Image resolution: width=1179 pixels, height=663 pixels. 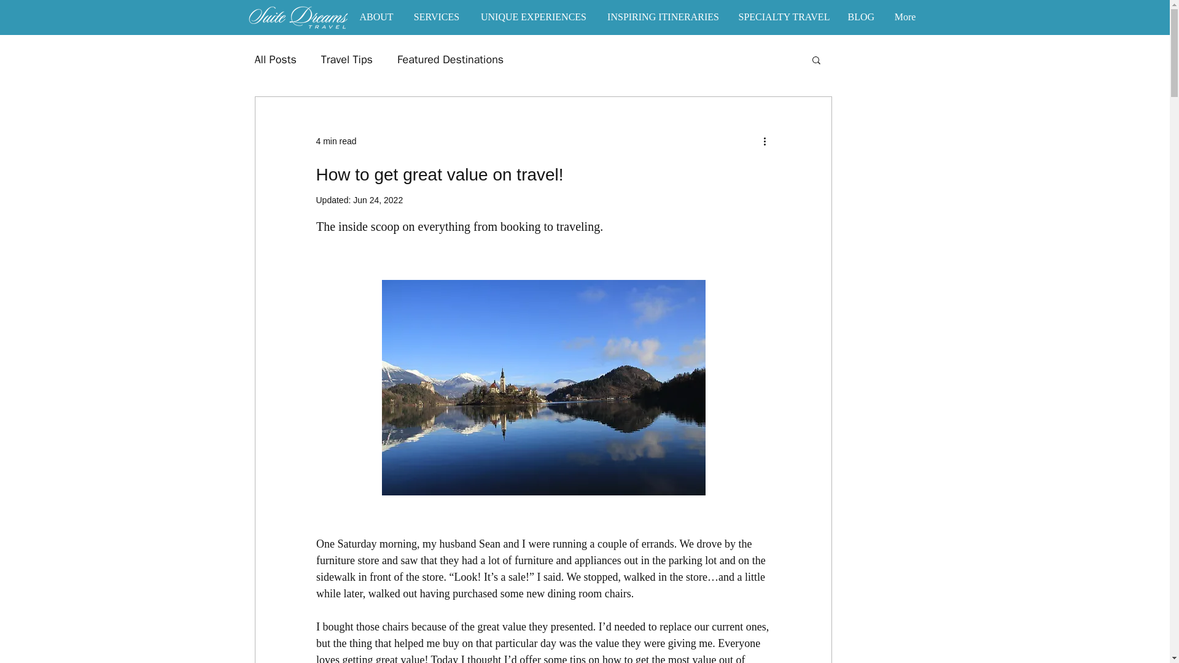 I want to click on 4 min read, so click(x=335, y=141).